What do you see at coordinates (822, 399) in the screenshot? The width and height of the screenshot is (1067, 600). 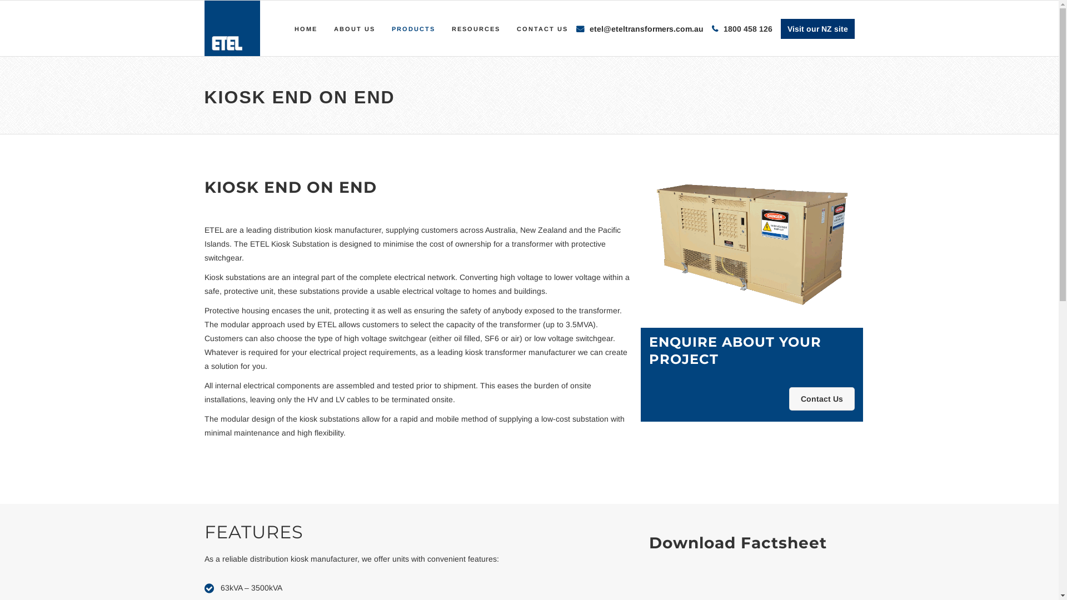 I see `Contact Us` at bounding box center [822, 399].